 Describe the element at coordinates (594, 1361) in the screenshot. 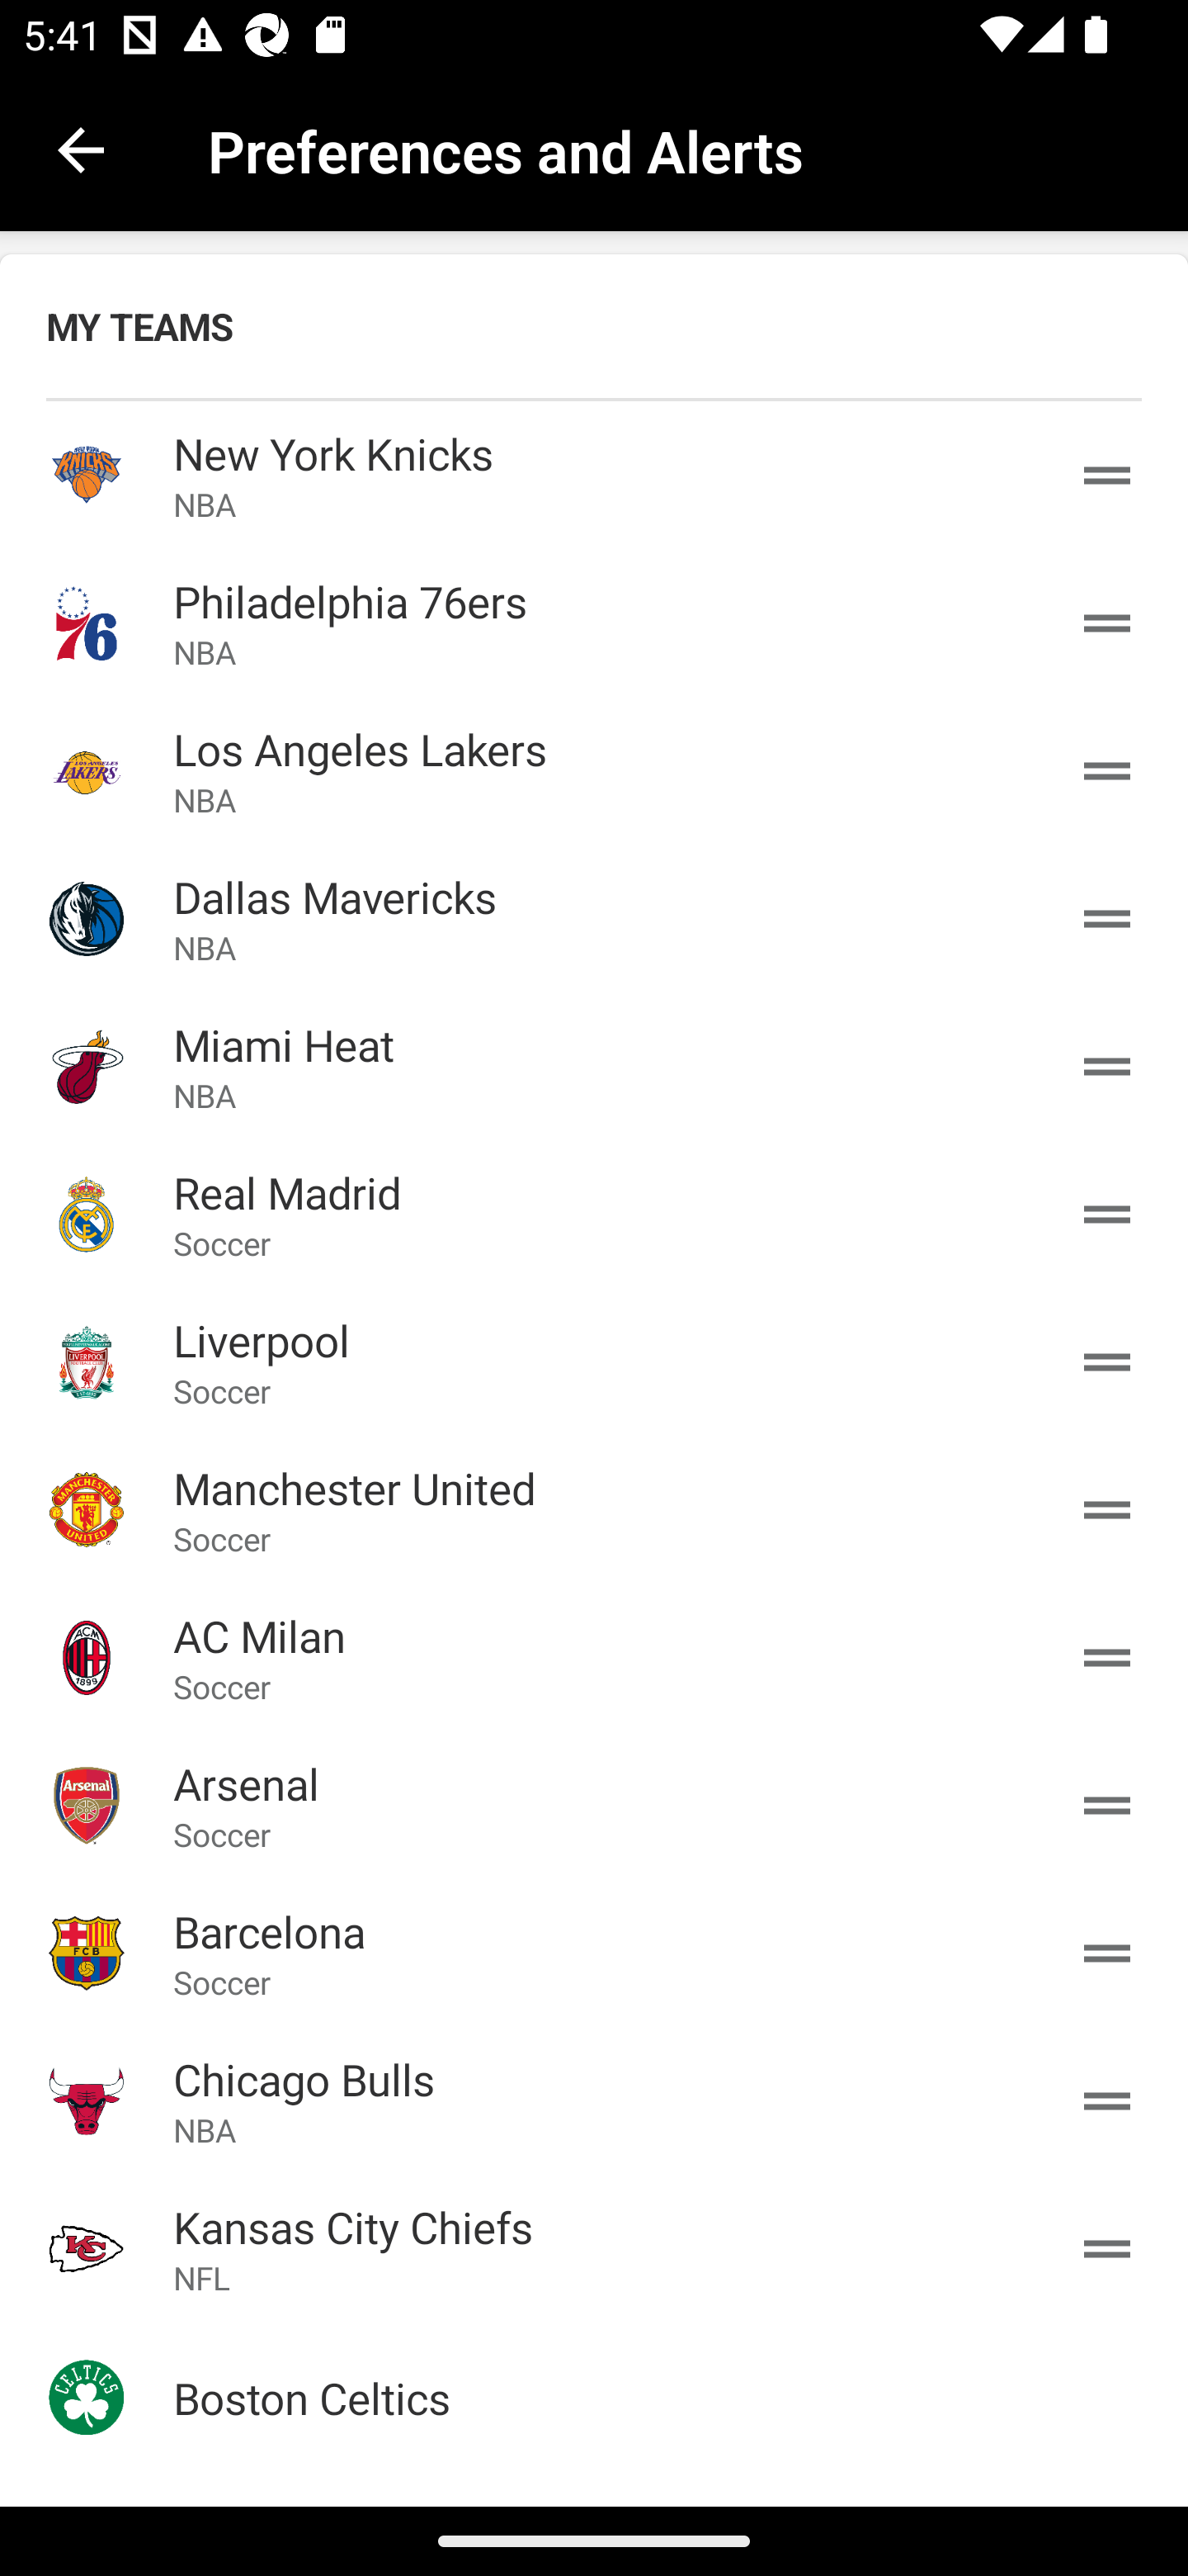

I see `Liverpool Liverpool Liverpool Soccer Soccer` at that location.